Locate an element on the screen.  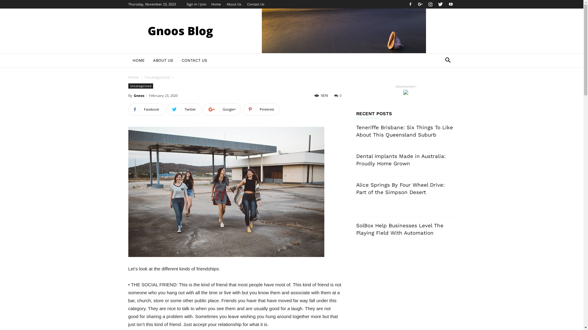
girls-1031538_640 is located at coordinates (226, 192).